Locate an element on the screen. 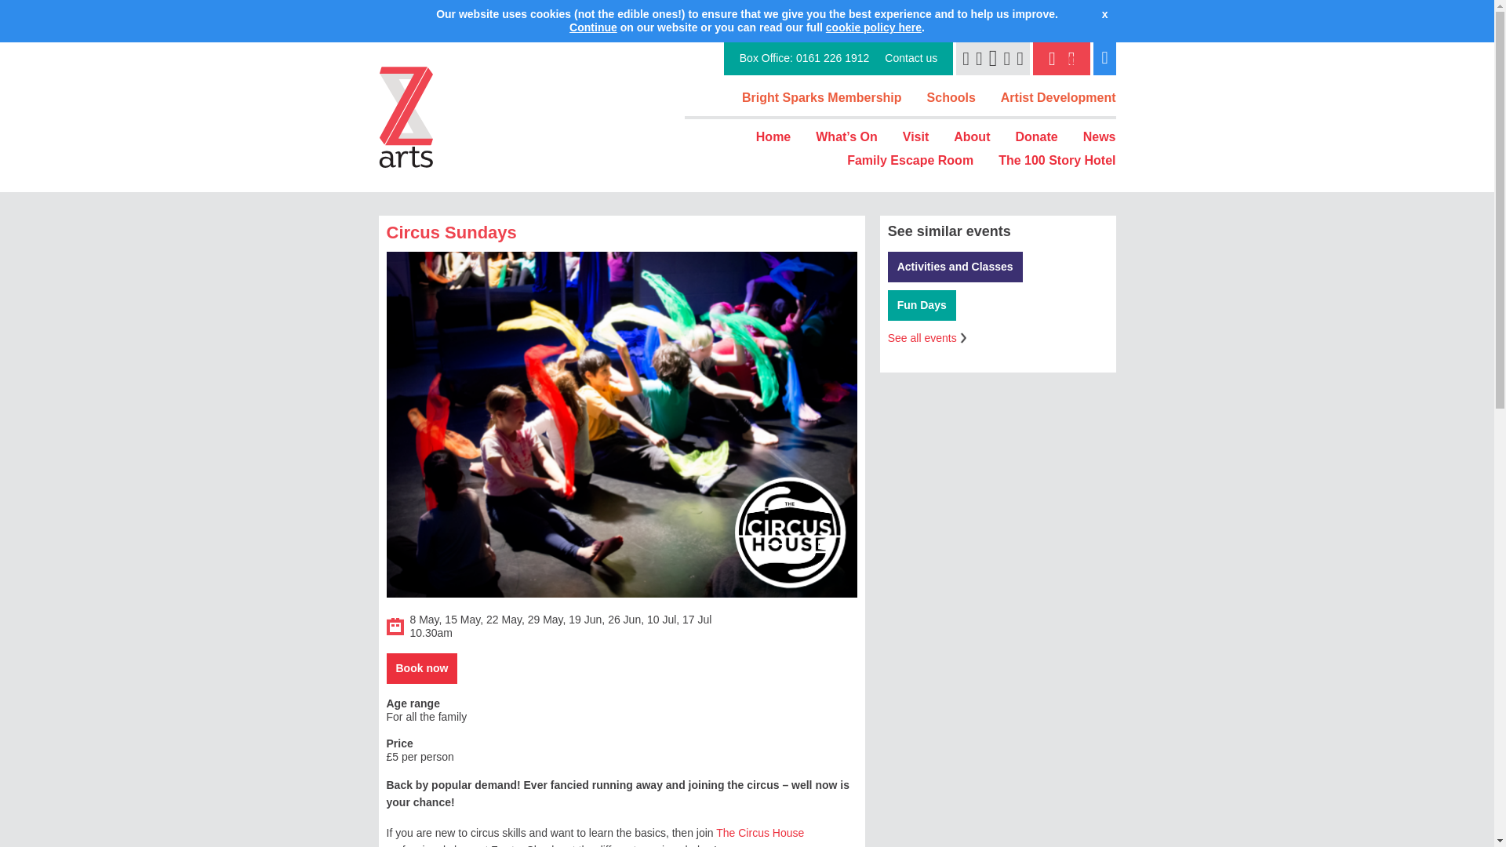 The width and height of the screenshot is (1506, 847). Box Office: 0161 226 1912 is located at coordinates (805, 58).